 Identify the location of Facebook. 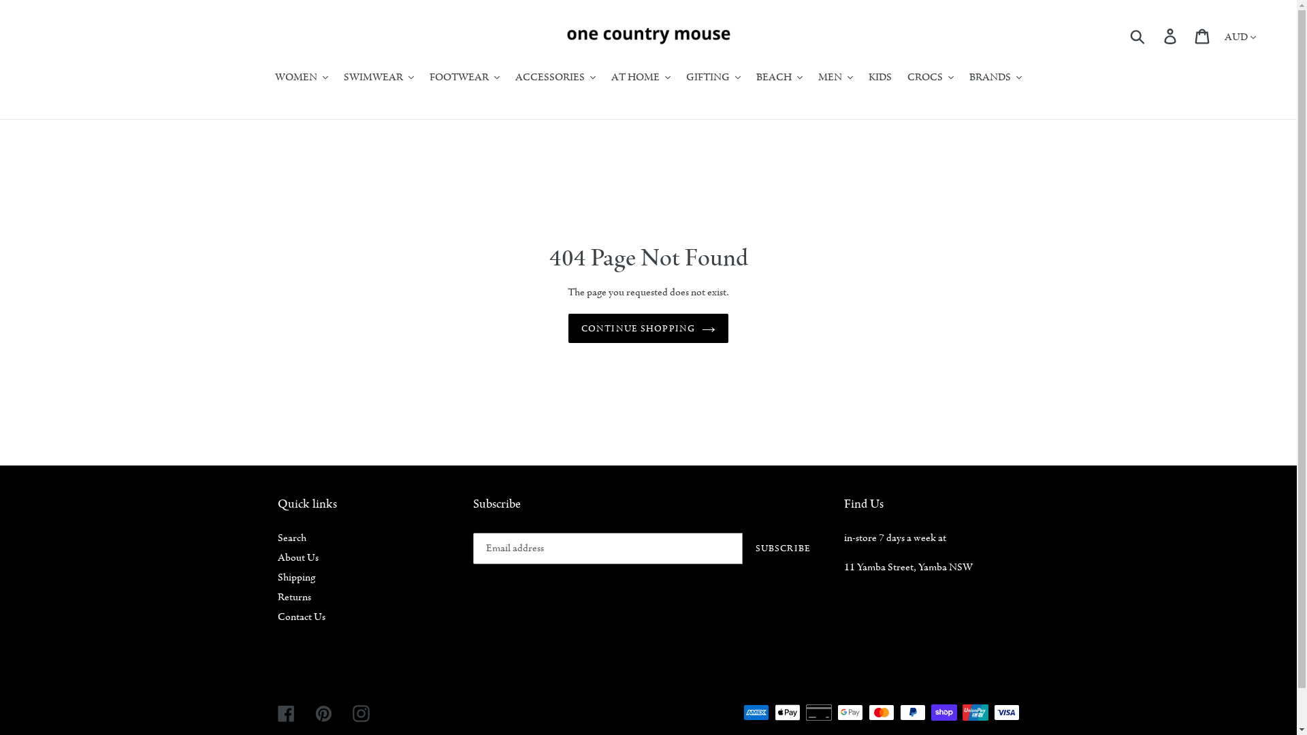
(286, 713).